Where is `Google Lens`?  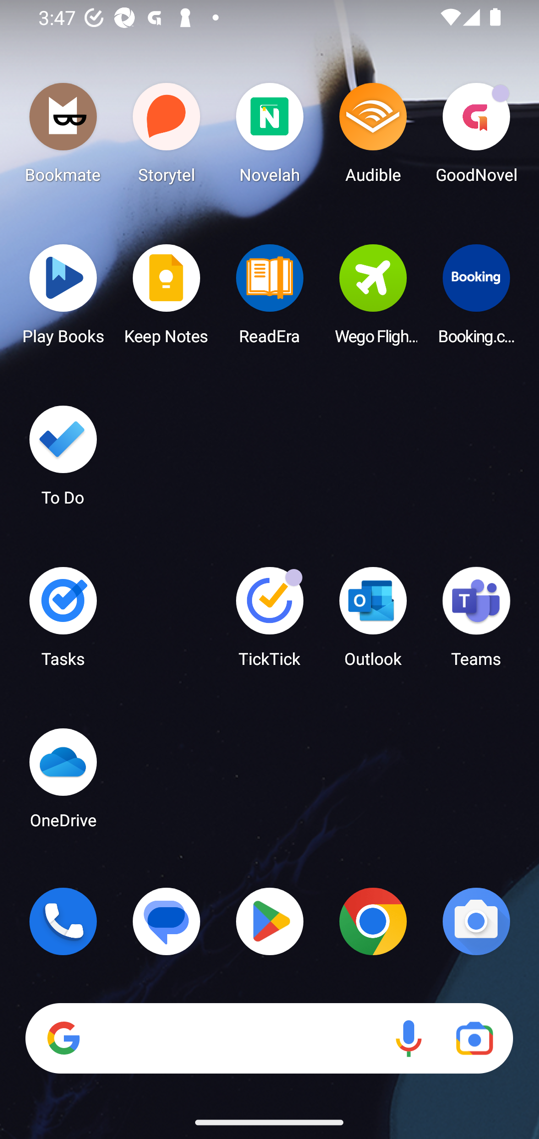 Google Lens is located at coordinates (474, 1039).